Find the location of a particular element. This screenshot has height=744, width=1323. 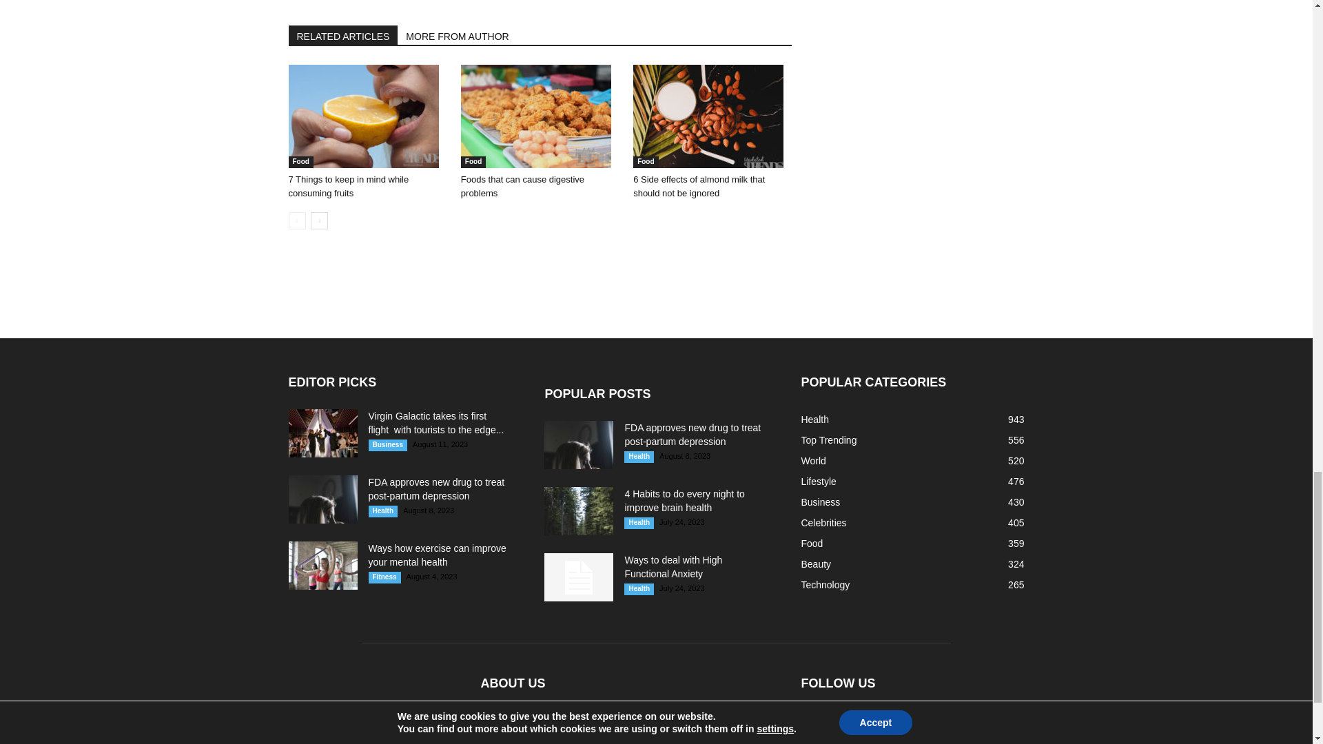

7 Things to keep in mind while consuming fruits is located at coordinates (349, 186).